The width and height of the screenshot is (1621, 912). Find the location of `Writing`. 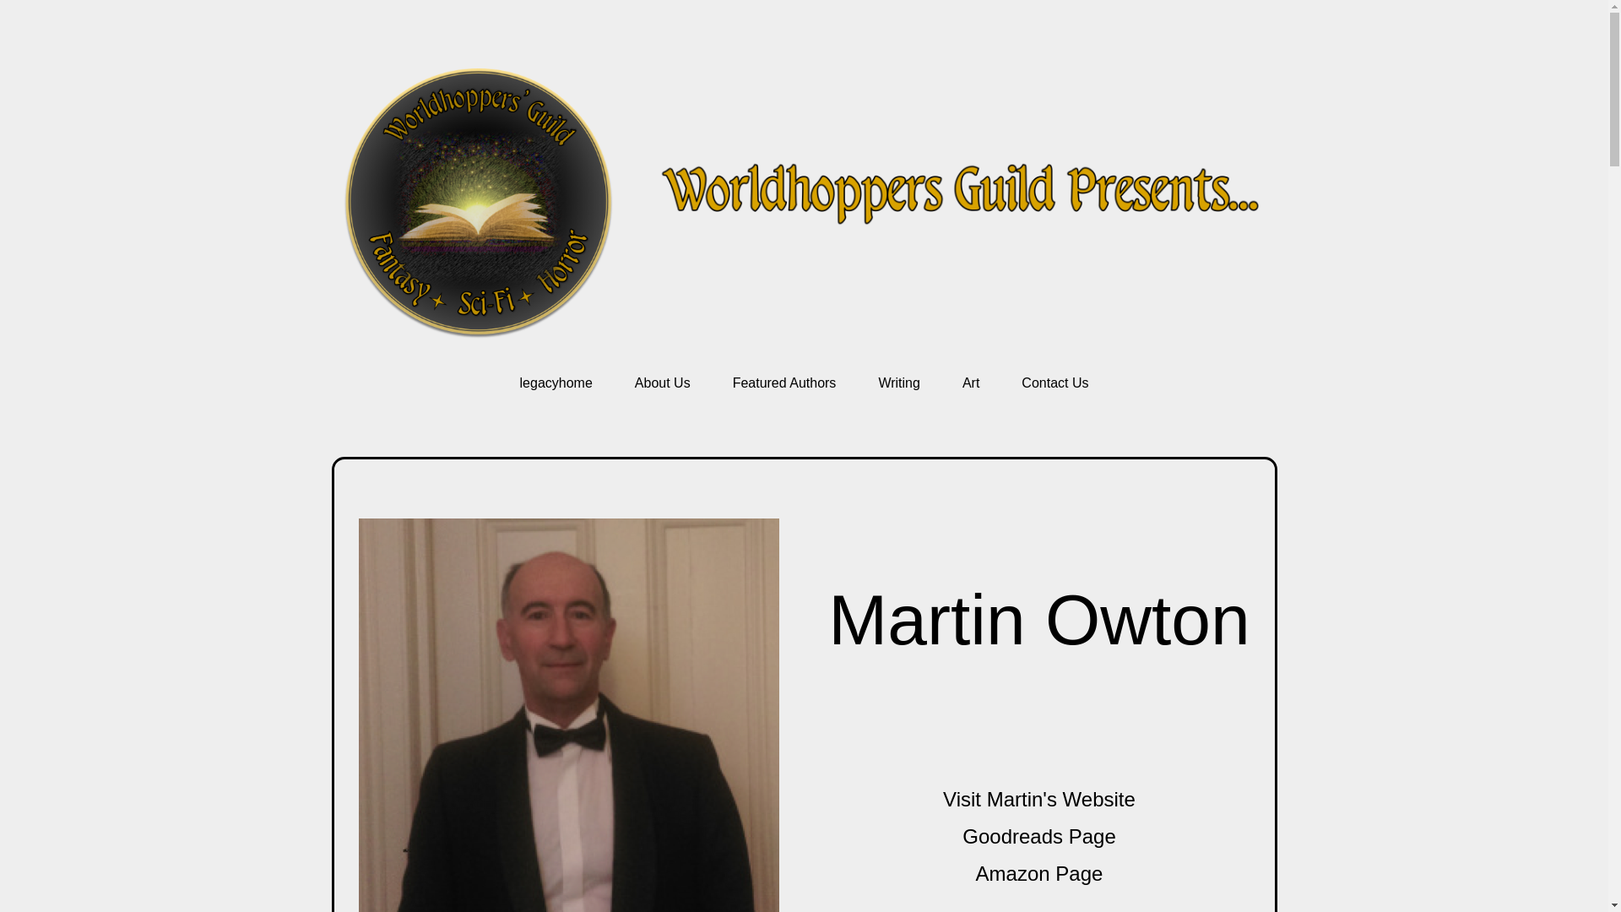

Writing is located at coordinates (899, 383).